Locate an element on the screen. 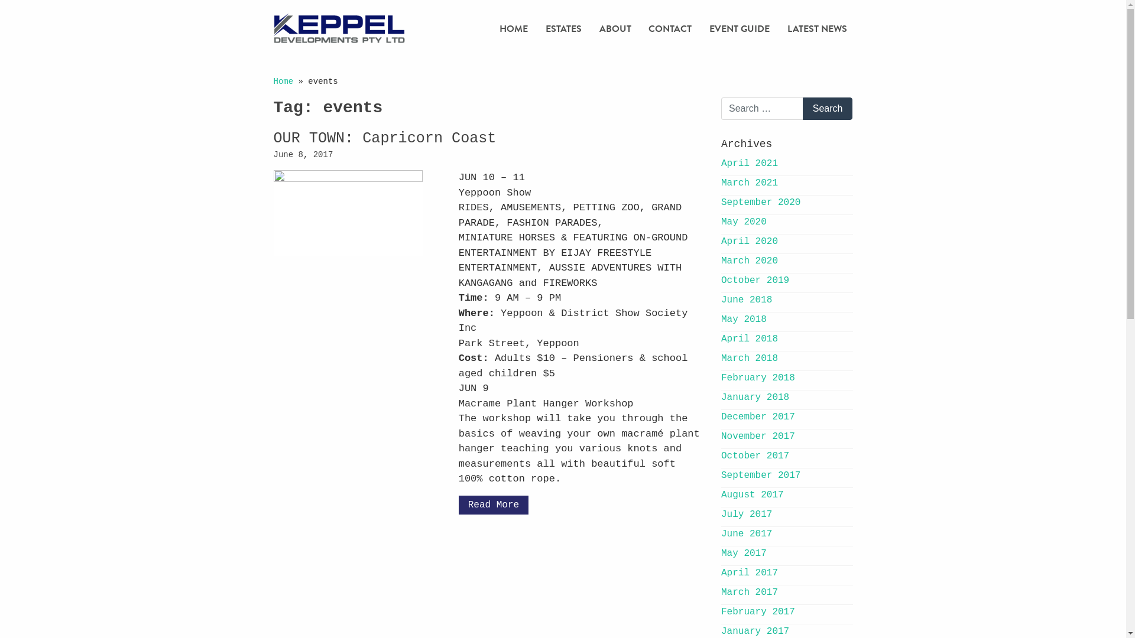 This screenshot has height=638, width=1135. OUR TOWN: Capricorn Coast is located at coordinates (384, 138).